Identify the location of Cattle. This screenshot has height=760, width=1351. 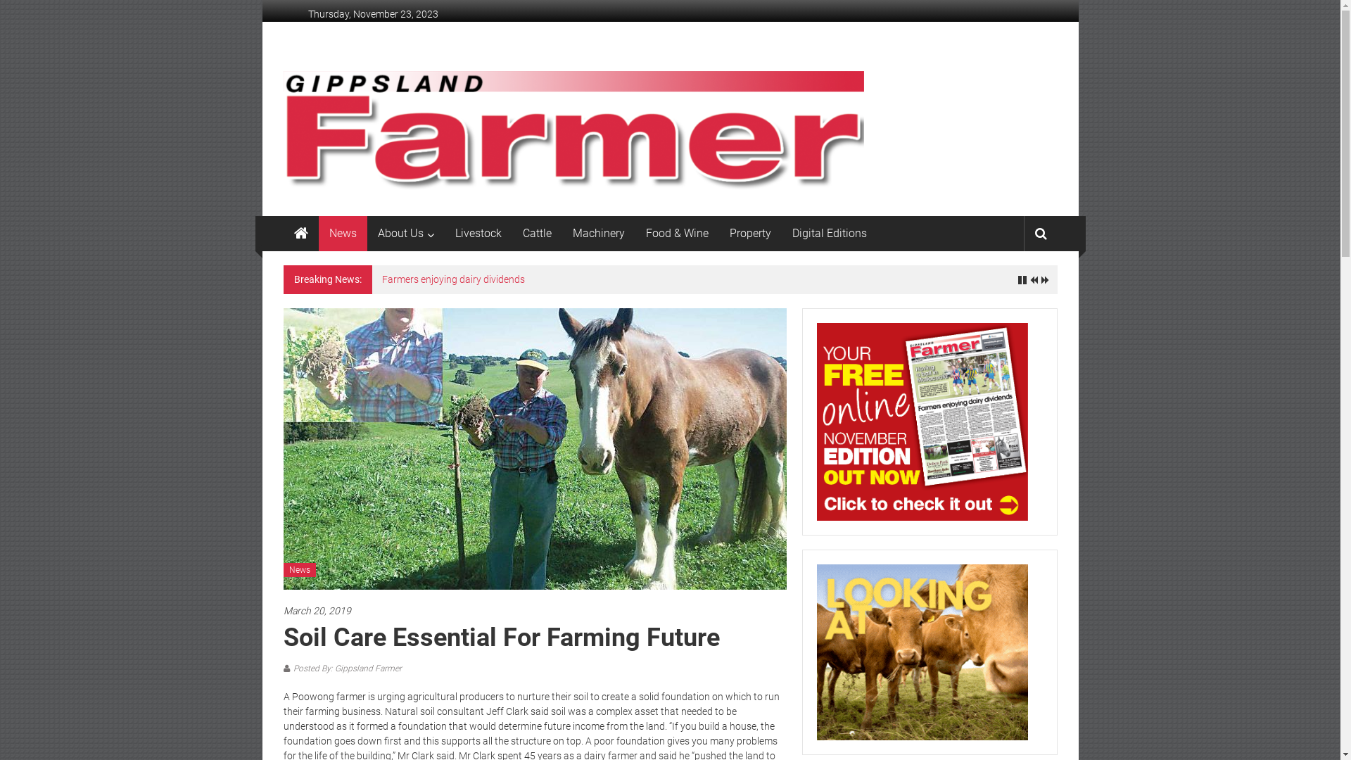
(536, 234).